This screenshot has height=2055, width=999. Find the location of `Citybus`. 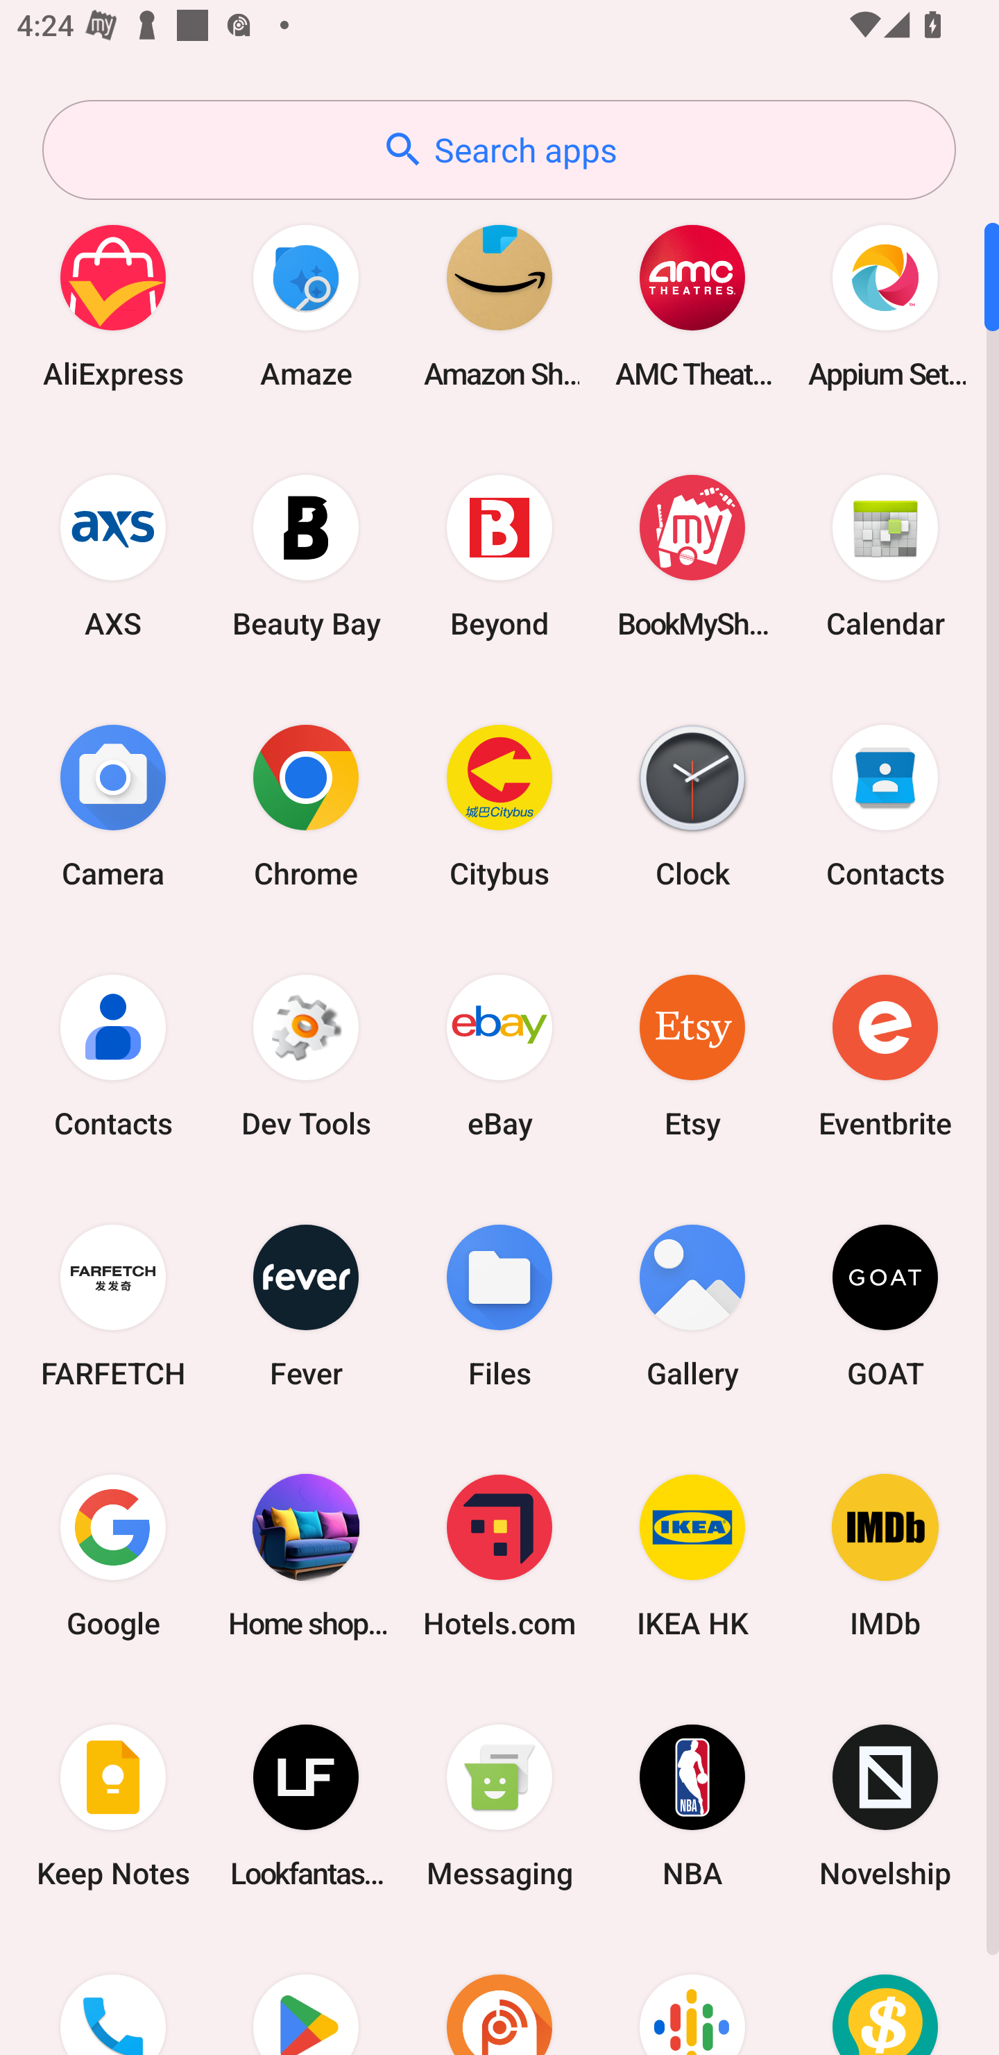

Citybus is located at coordinates (499, 805).